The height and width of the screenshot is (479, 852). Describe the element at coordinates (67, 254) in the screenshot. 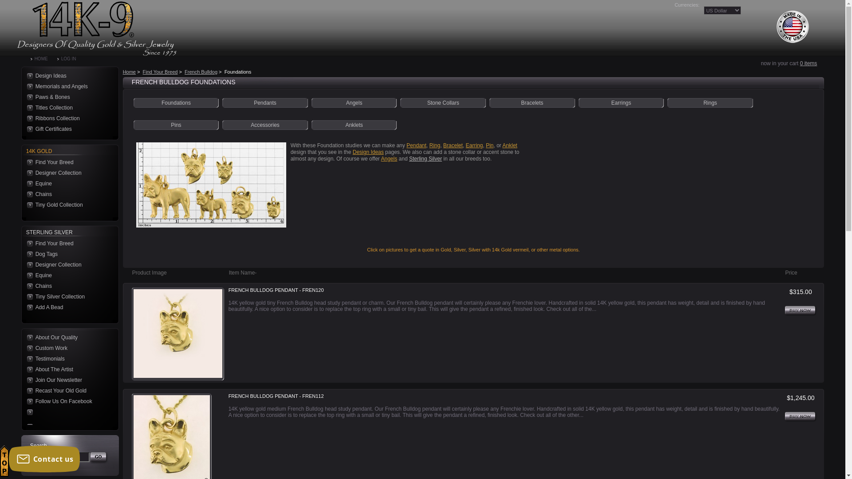

I see `Dog Tags` at that location.